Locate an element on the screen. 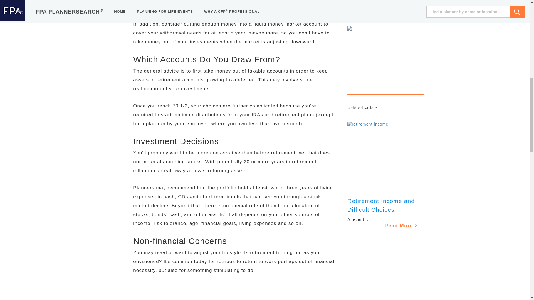 The image size is (534, 300). Retirement Income and Difficult Choices is located at coordinates (385, 156).